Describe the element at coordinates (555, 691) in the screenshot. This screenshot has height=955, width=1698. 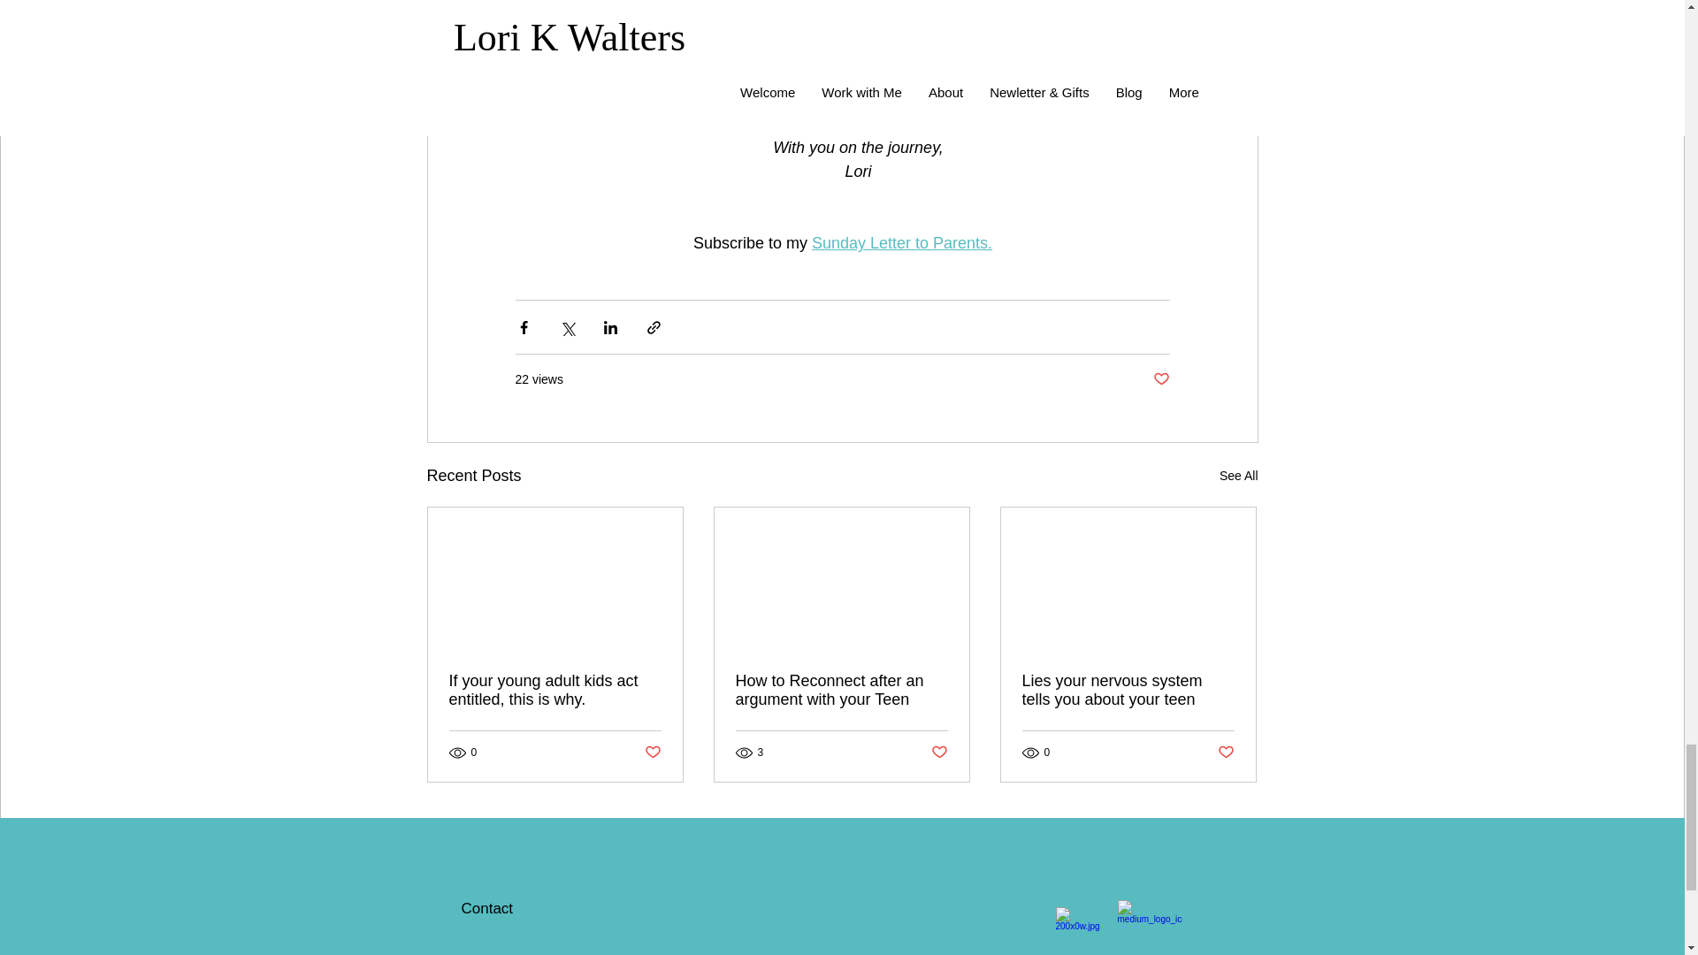
I see `If your young adult kids act entitled, this is why.` at that location.